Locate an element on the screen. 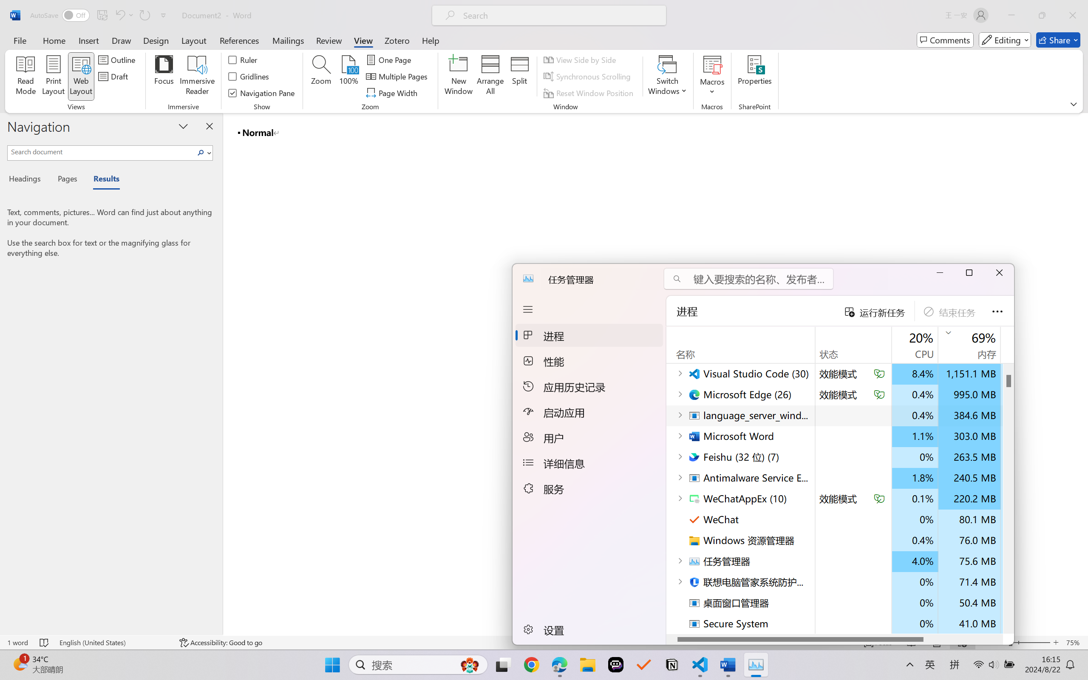 Image resolution: width=1088 pixels, height=680 pixels. Task Pane Options is located at coordinates (183, 126).